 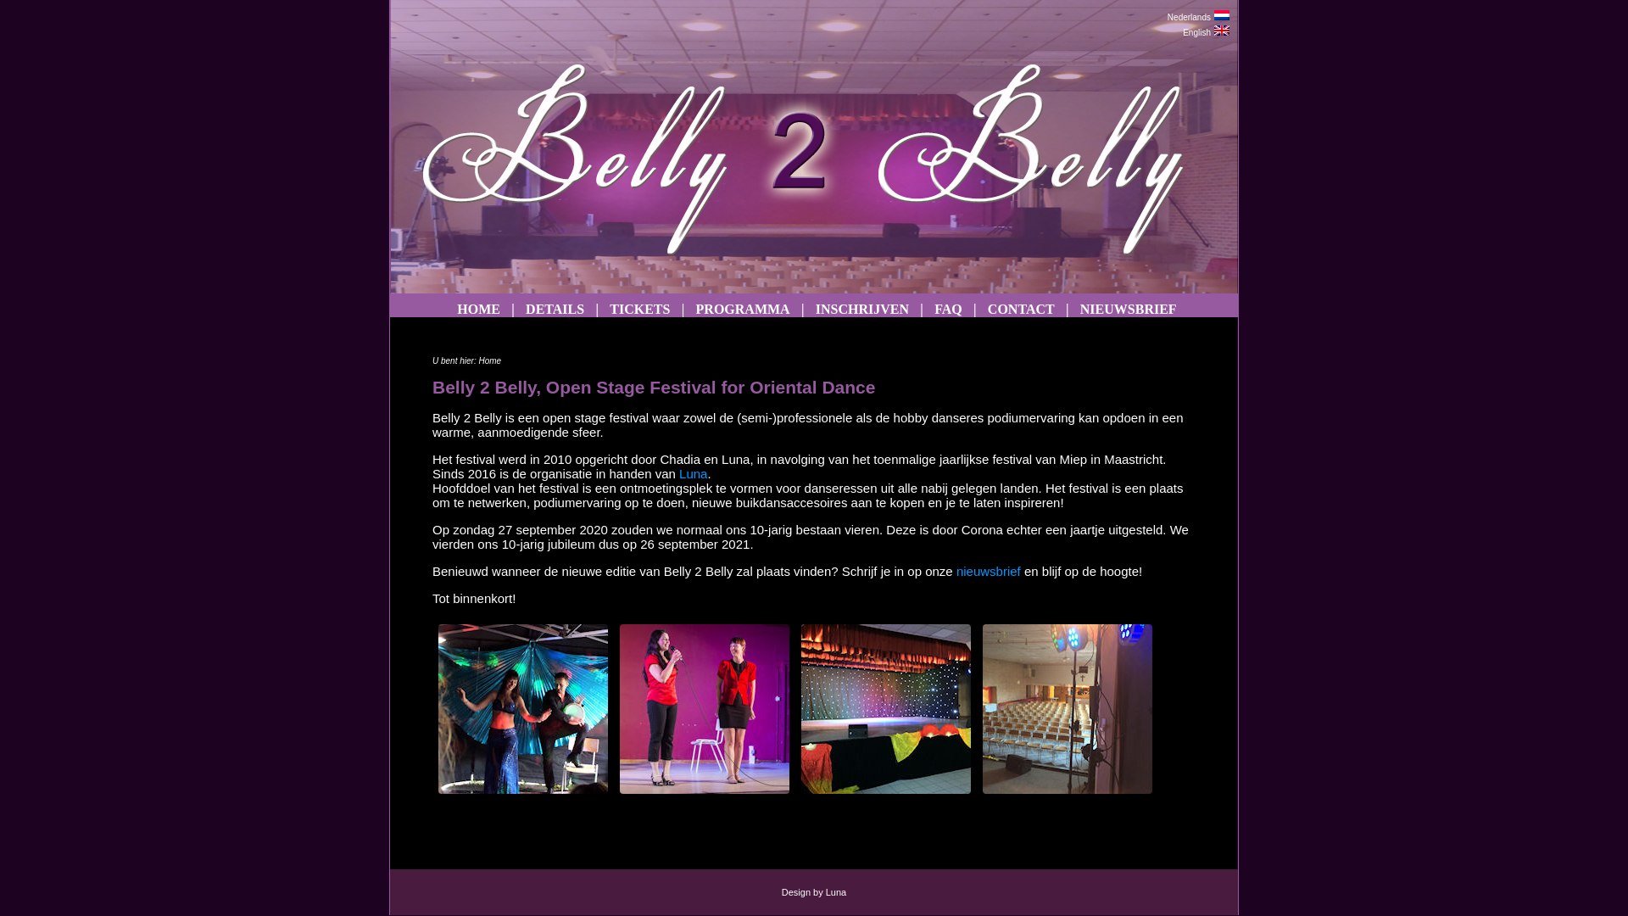 I want to click on FAQ, so click(x=948, y=309).